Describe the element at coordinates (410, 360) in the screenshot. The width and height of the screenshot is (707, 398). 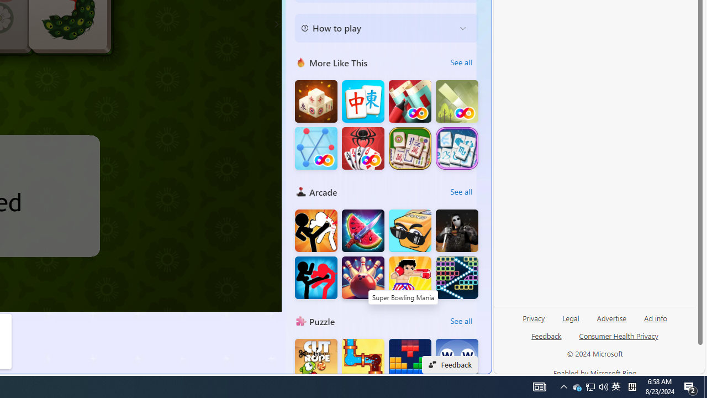
I see `BlockBuster: Adventures Puzzle` at that location.